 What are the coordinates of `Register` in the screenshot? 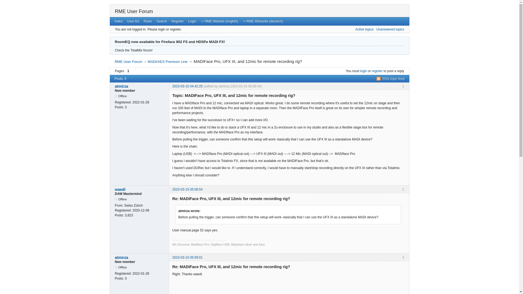 It's located at (177, 21).